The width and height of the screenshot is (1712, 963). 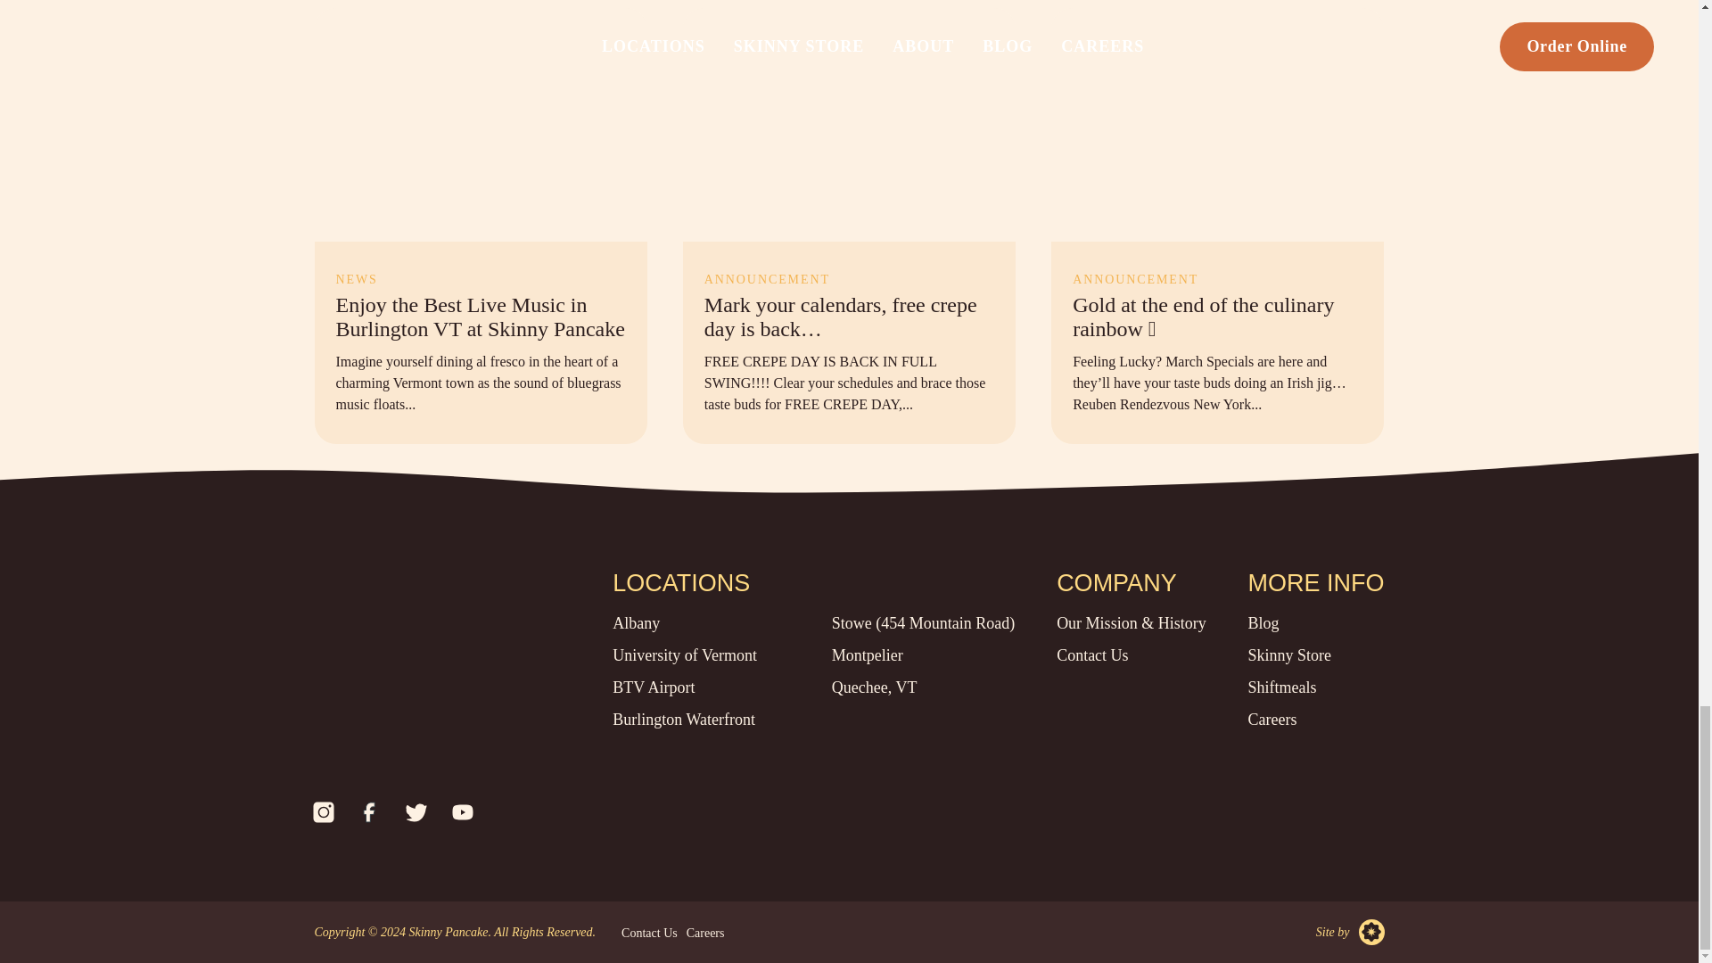 I want to click on Follow us on twitter, so click(x=415, y=811).